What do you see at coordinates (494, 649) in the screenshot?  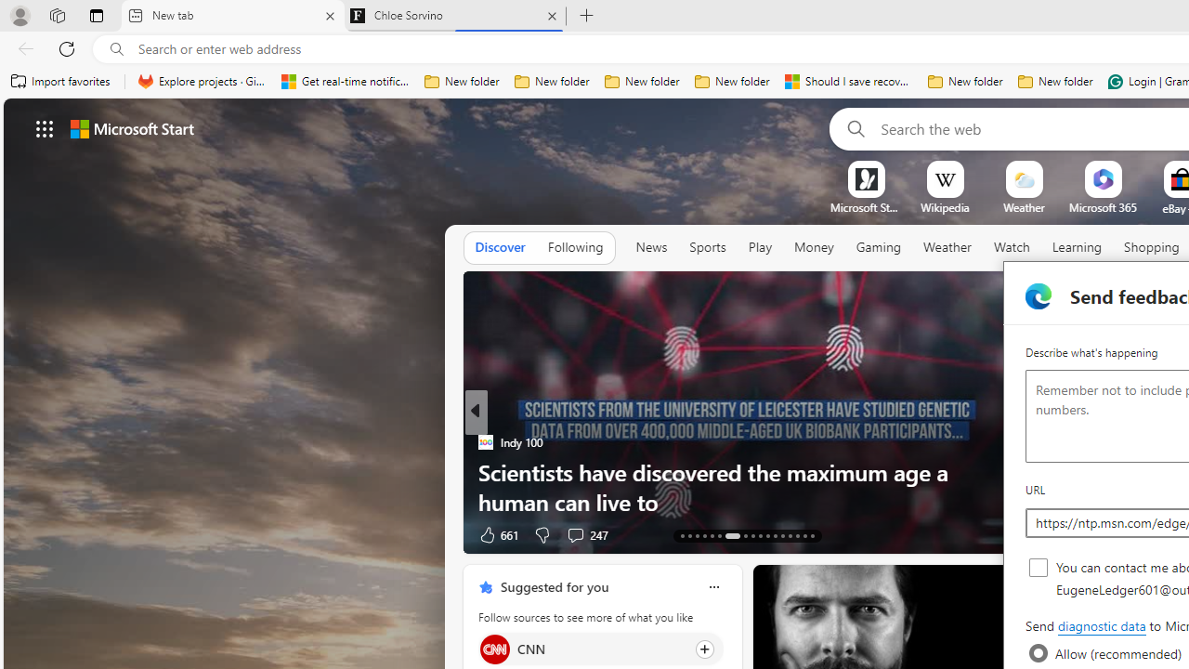 I see `CNN` at bounding box center [494, 649].